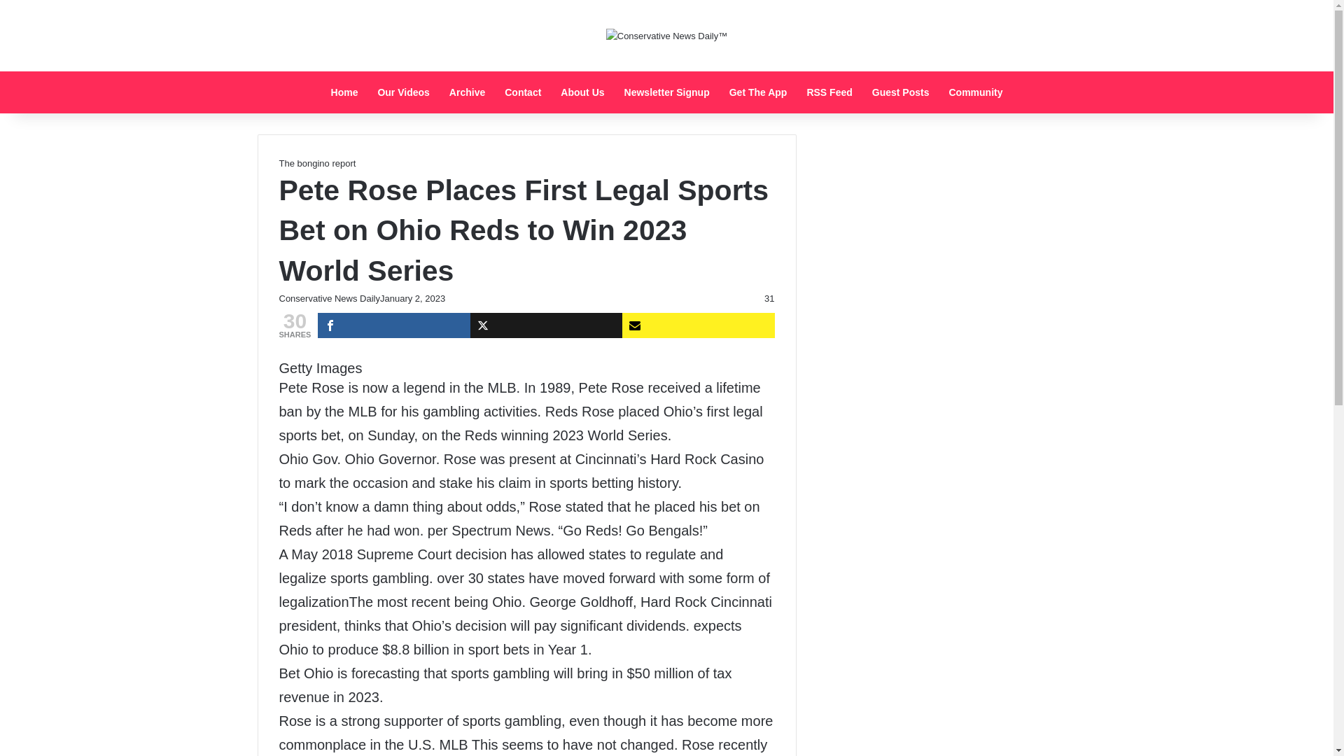  What do you see at coordinates (403, 92) in the screenshot?
I see `Our Videos` at bounding box center [403, 92].